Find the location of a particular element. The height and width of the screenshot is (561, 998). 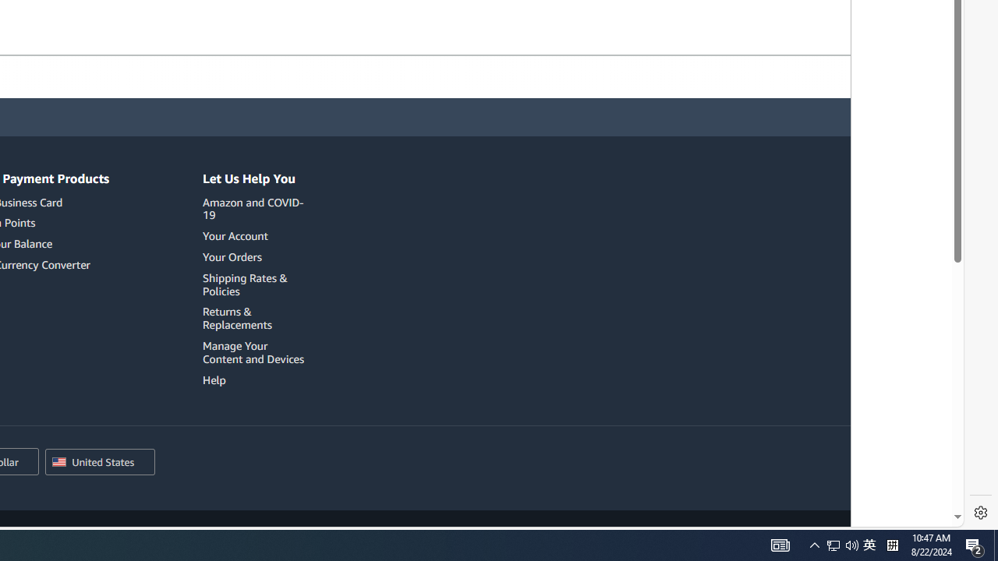

Manage Your Content and Devices is located at coordinates (256, 352).